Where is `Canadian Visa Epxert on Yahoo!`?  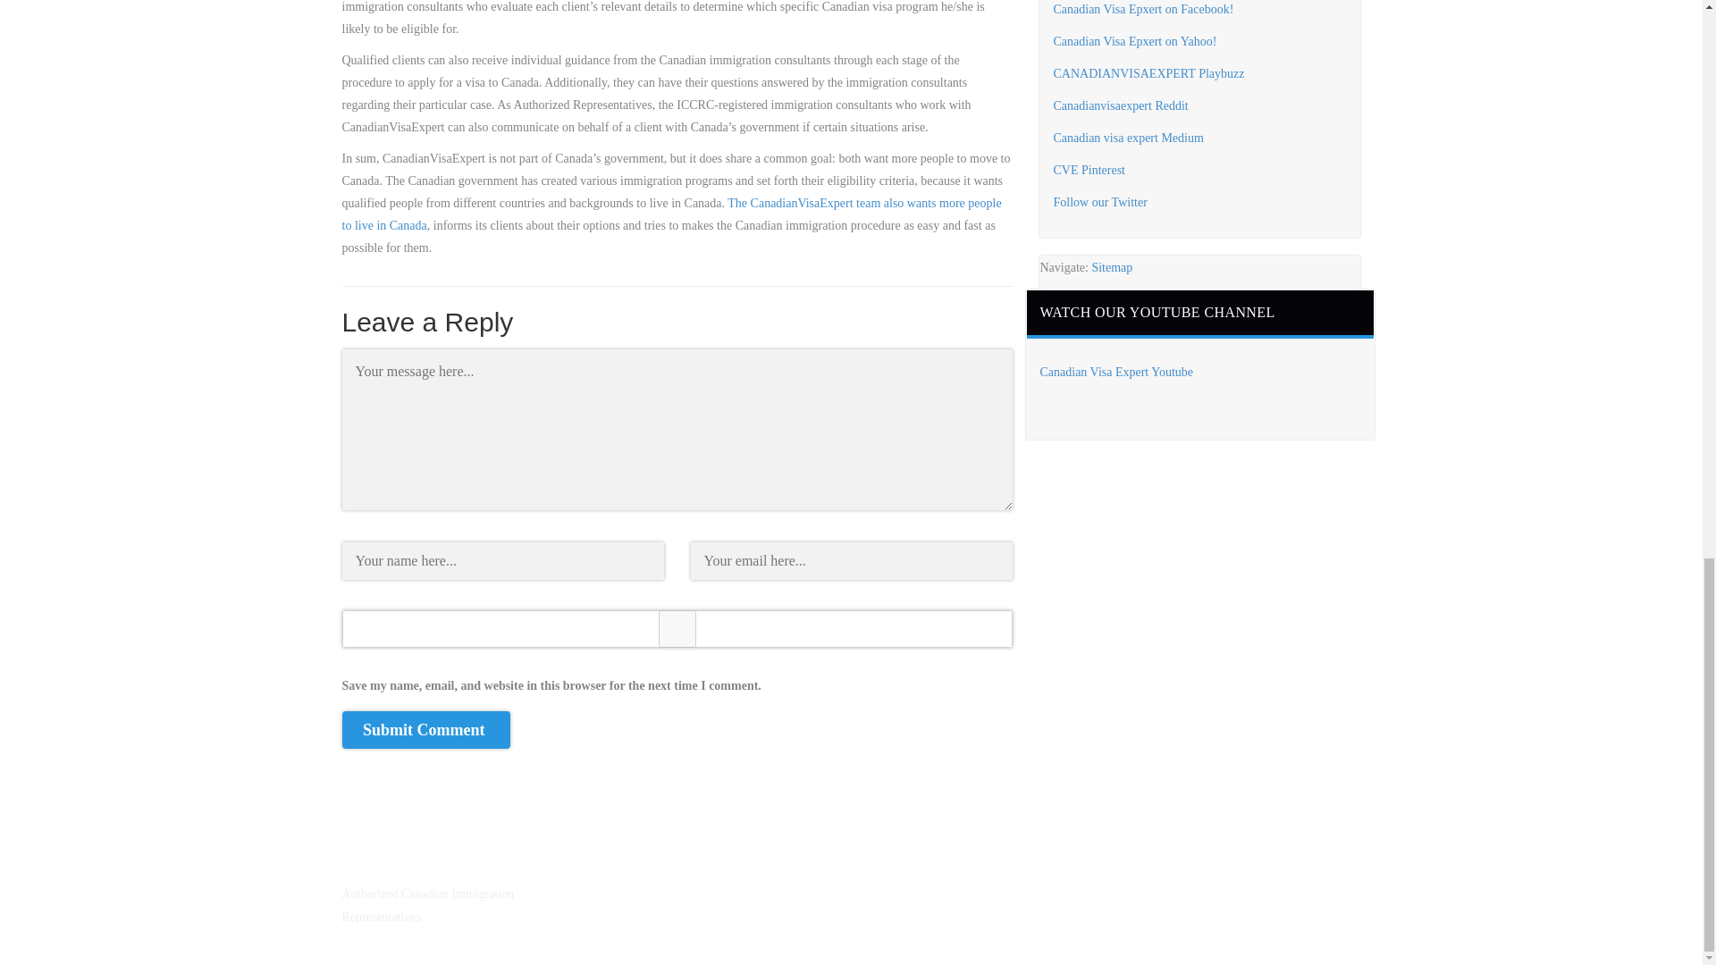
Canadian Visa Epxert on Yahoo! is located at coordinates (1135, 41).